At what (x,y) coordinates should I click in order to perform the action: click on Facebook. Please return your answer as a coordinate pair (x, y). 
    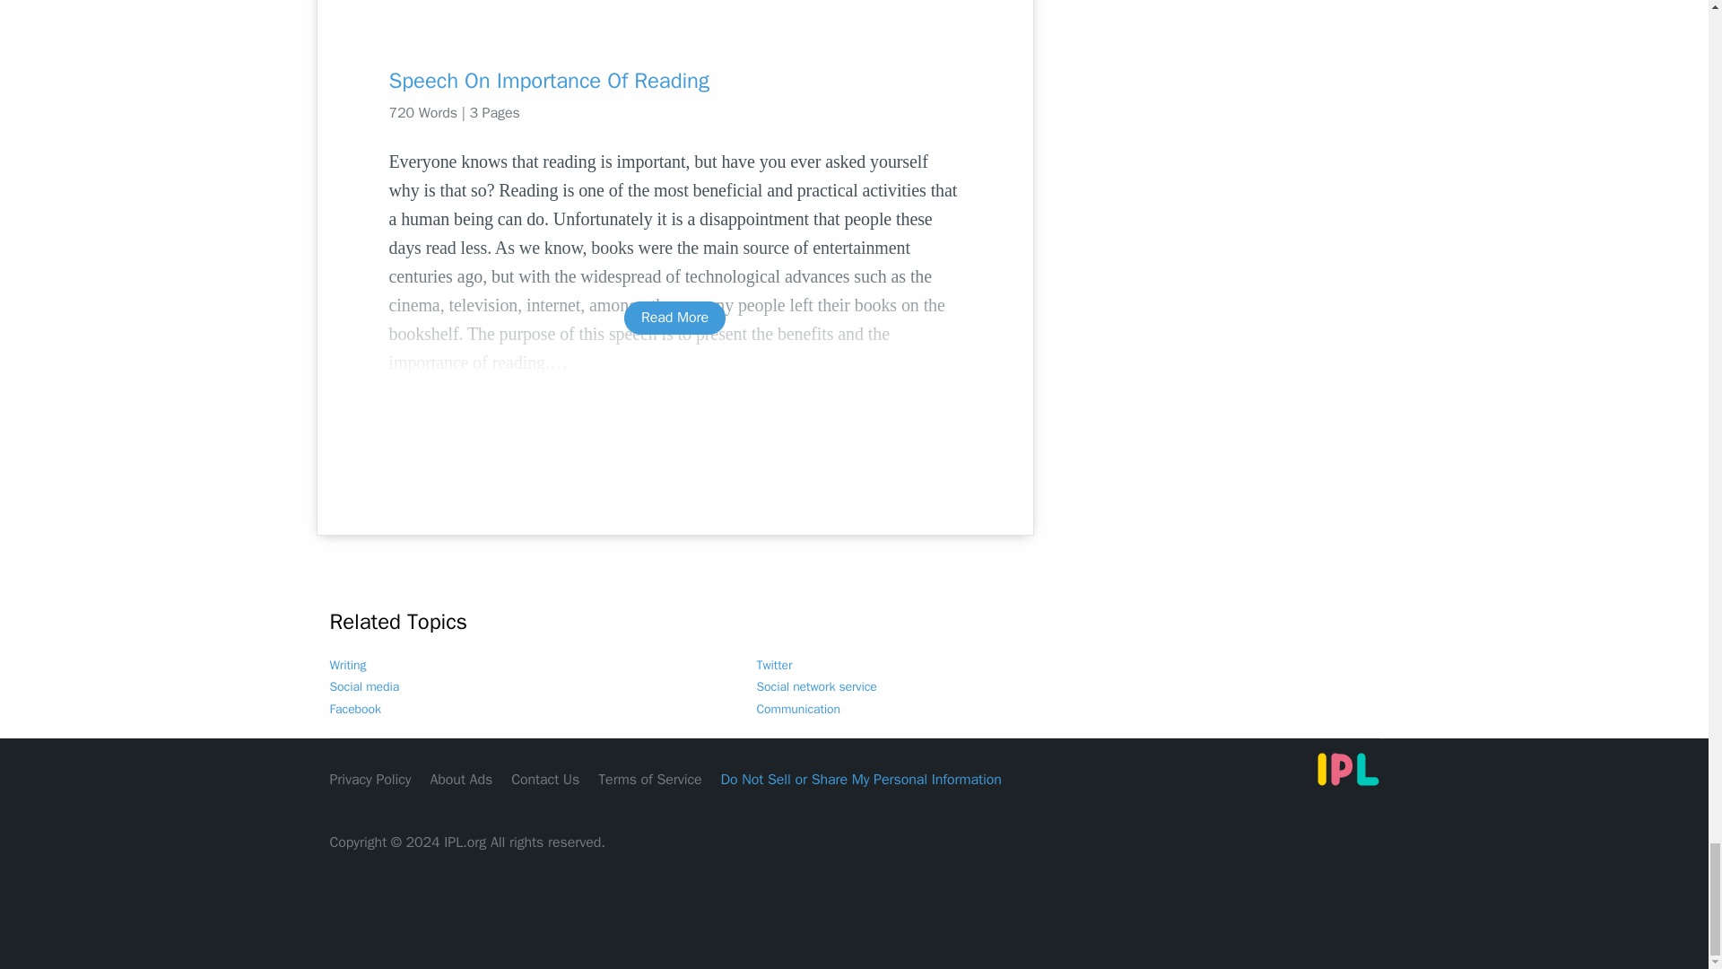
    Looking at the image, I should click on (355, 709).